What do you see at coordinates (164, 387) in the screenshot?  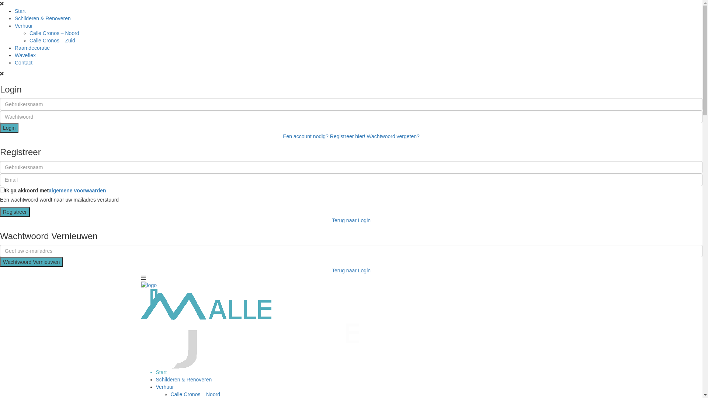 I see `Verhuur` at bounding box center [164, 387].